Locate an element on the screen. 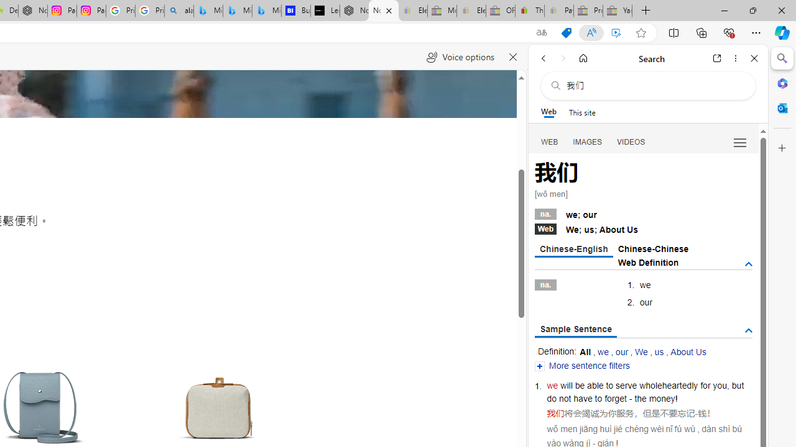  Show translate options is located at coordinates (541, 33).